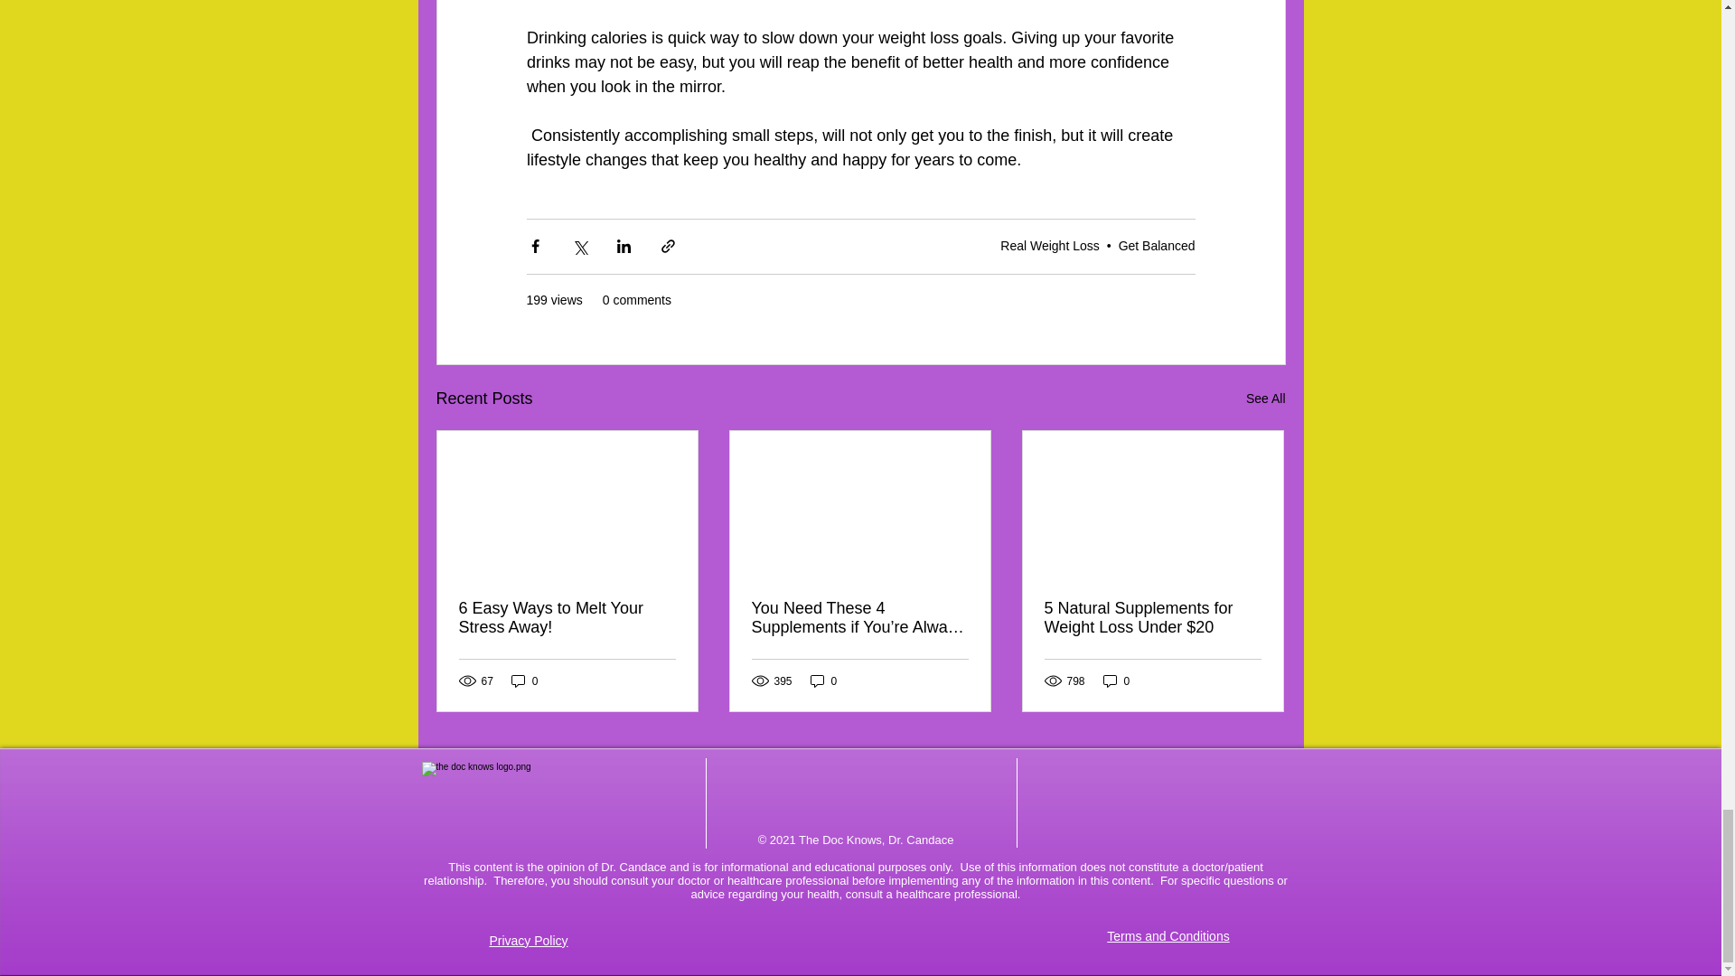 This screenshot has height=976, width=1735. What do you see at coordinates (524, 680) in the screenshot?
I see `0` at bounding box center [524, 680].